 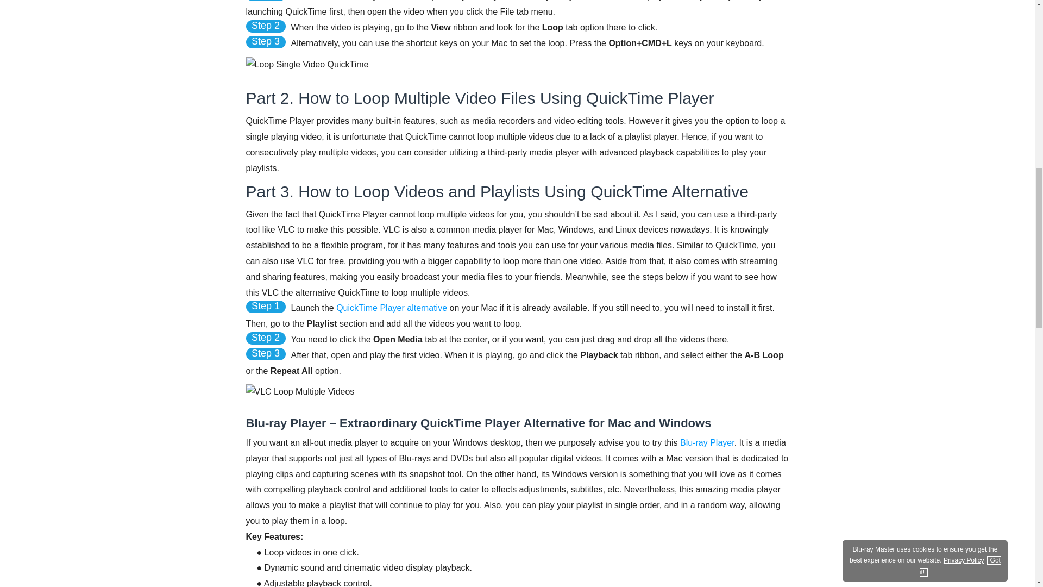 I want to click on QuickTime Player alternative, so click(x=391, y=308).